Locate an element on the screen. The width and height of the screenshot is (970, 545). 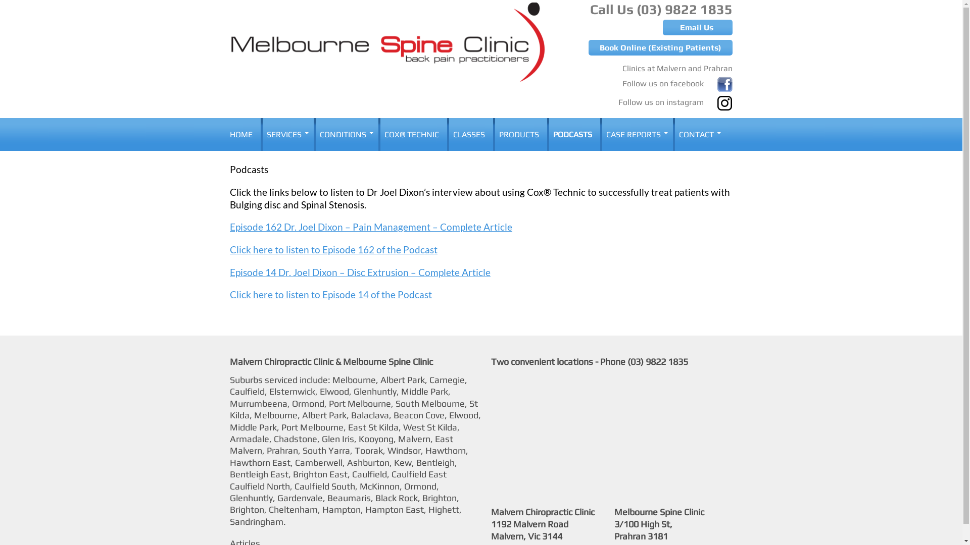
(03) 9822 1835 is located at coordinates (658, 361).